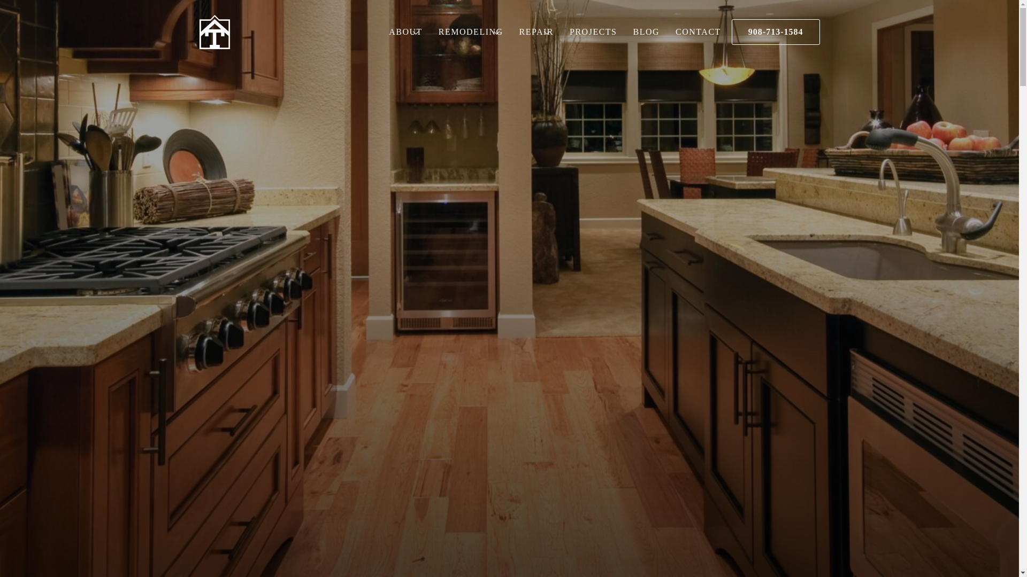 This screenshot has width=1027, height=577. I want to click on ABOUT, so click(525, 32).